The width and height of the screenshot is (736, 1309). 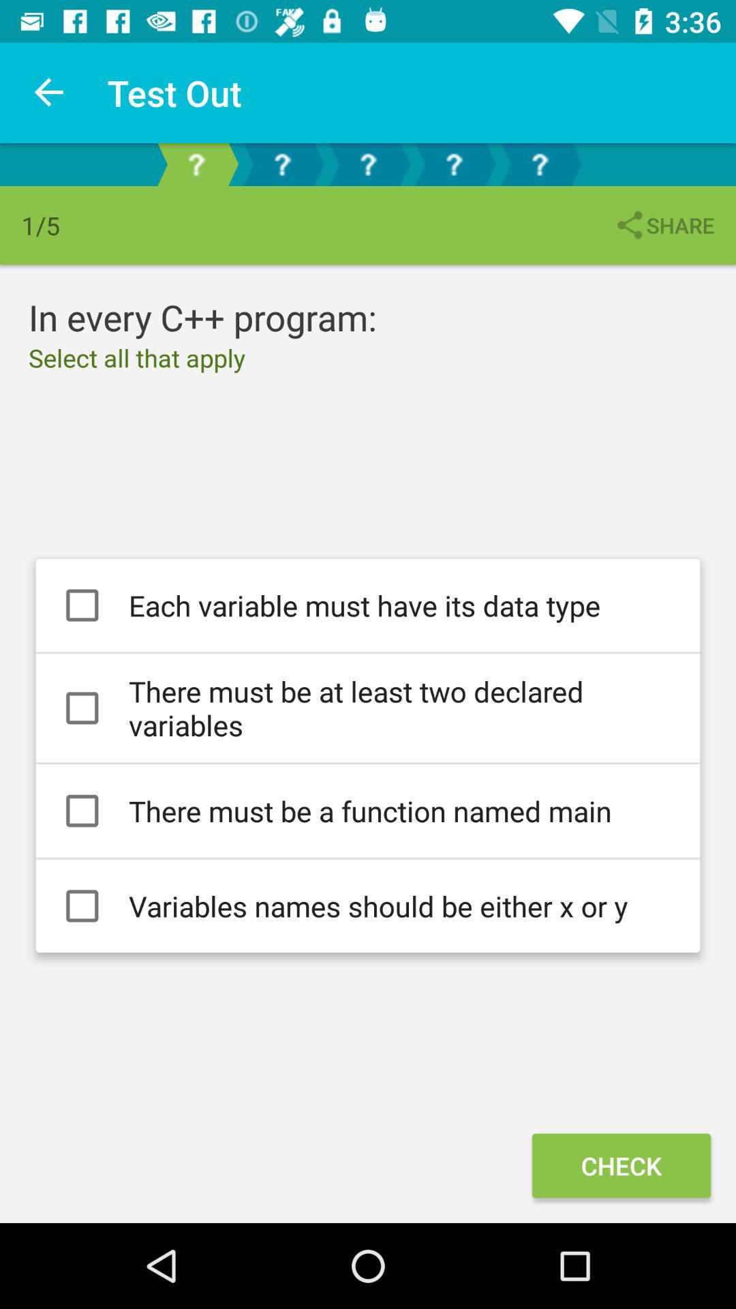 I want to click on open item above 1/5 icon, so click(x=50, y=93).